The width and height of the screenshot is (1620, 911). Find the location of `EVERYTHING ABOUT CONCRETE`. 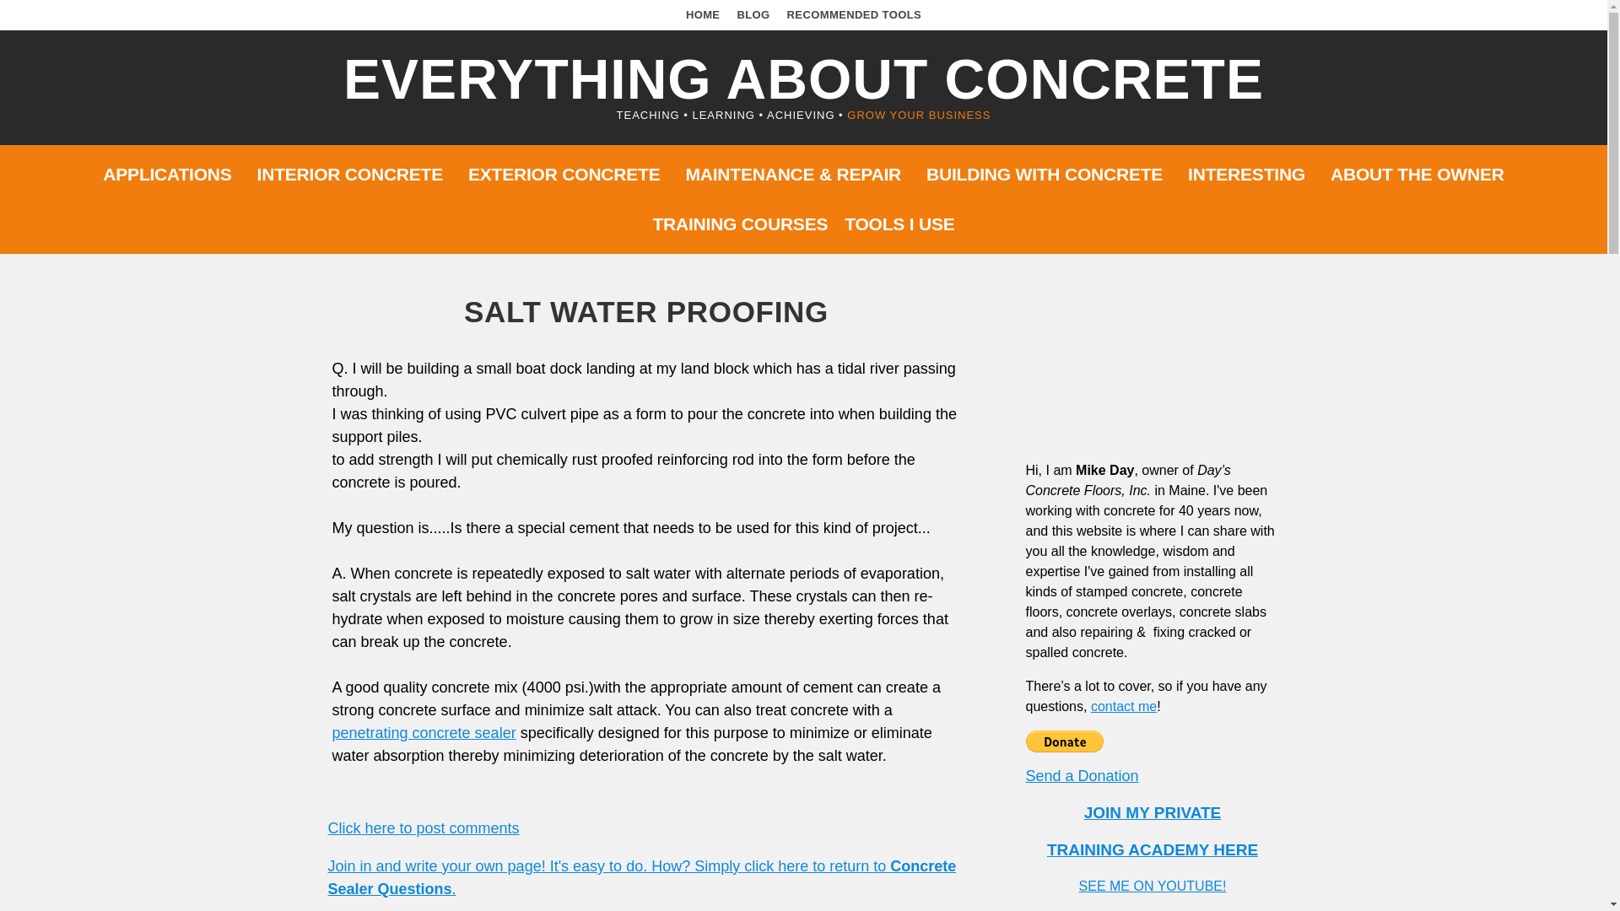

EVERYTHING ABOUT CONCRETE is located at coordinates (803, 79).